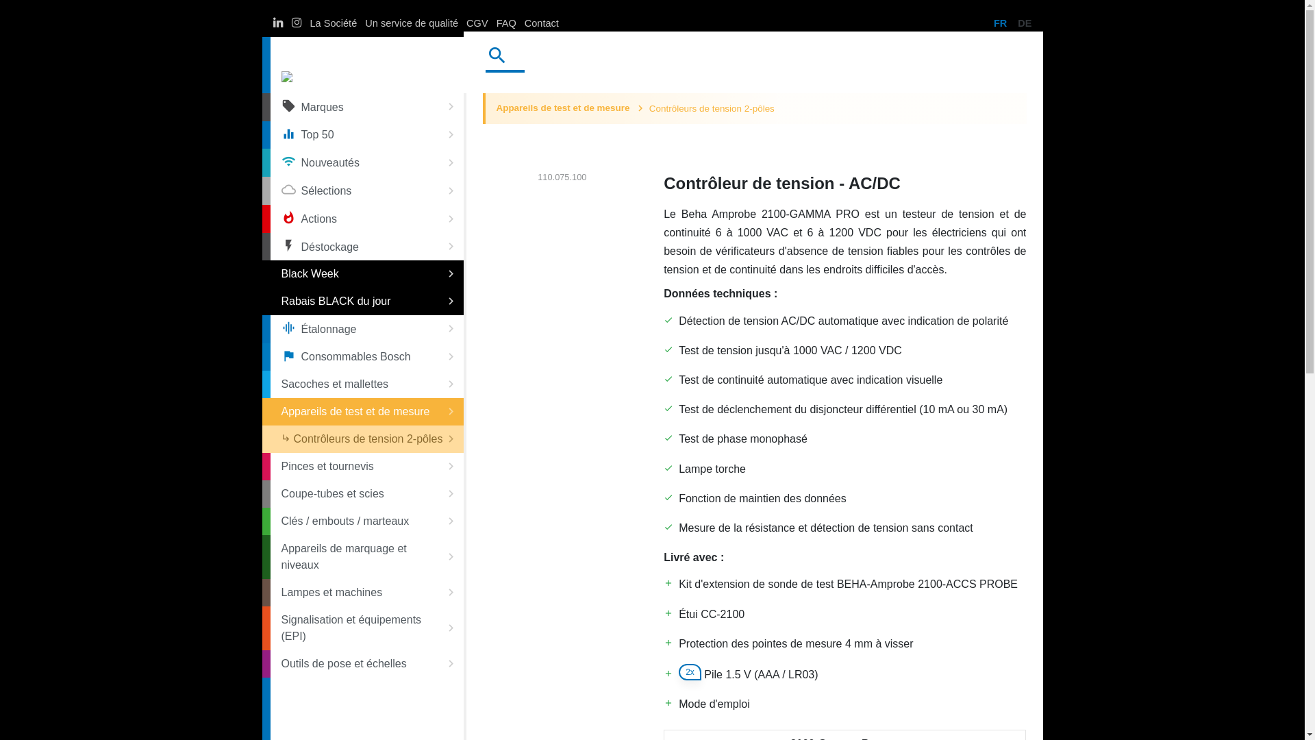  I want to click on Appareils de marquage et niveaux
keyboard_arrow_right, so click(366, 557).